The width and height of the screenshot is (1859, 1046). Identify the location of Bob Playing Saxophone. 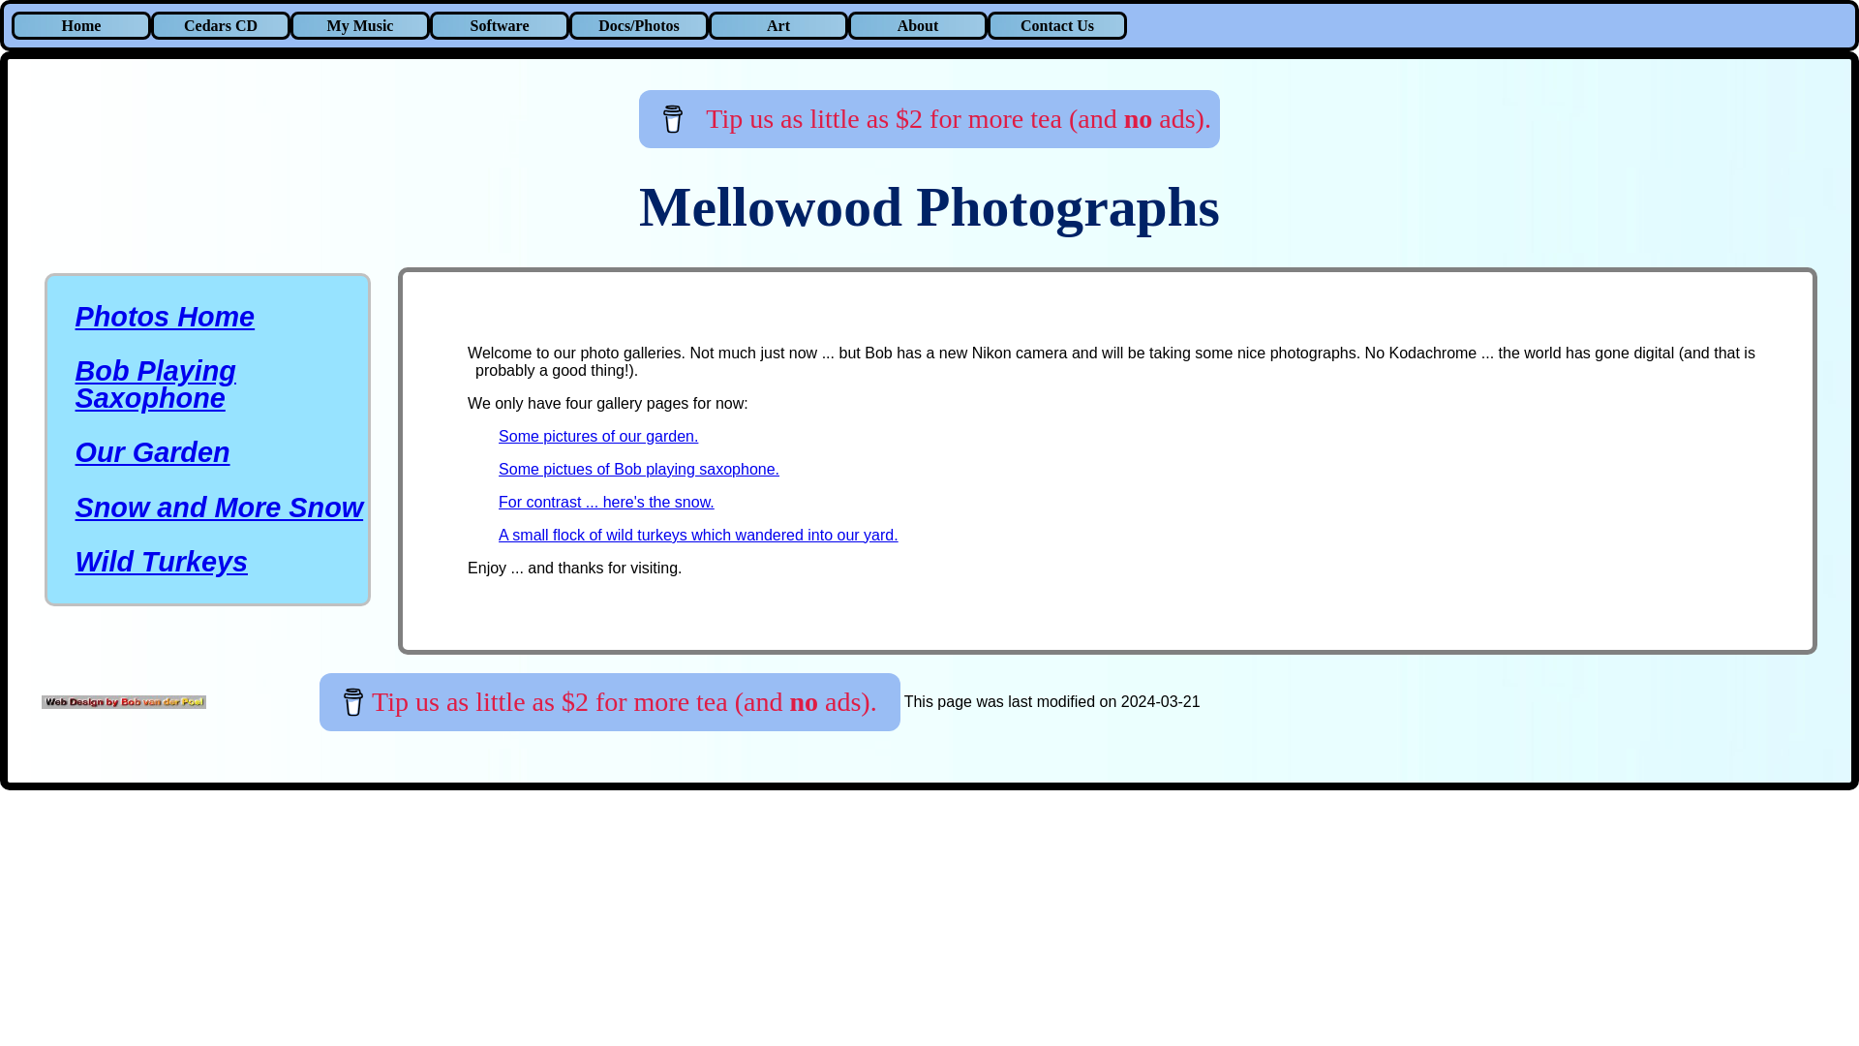
(155, 384).